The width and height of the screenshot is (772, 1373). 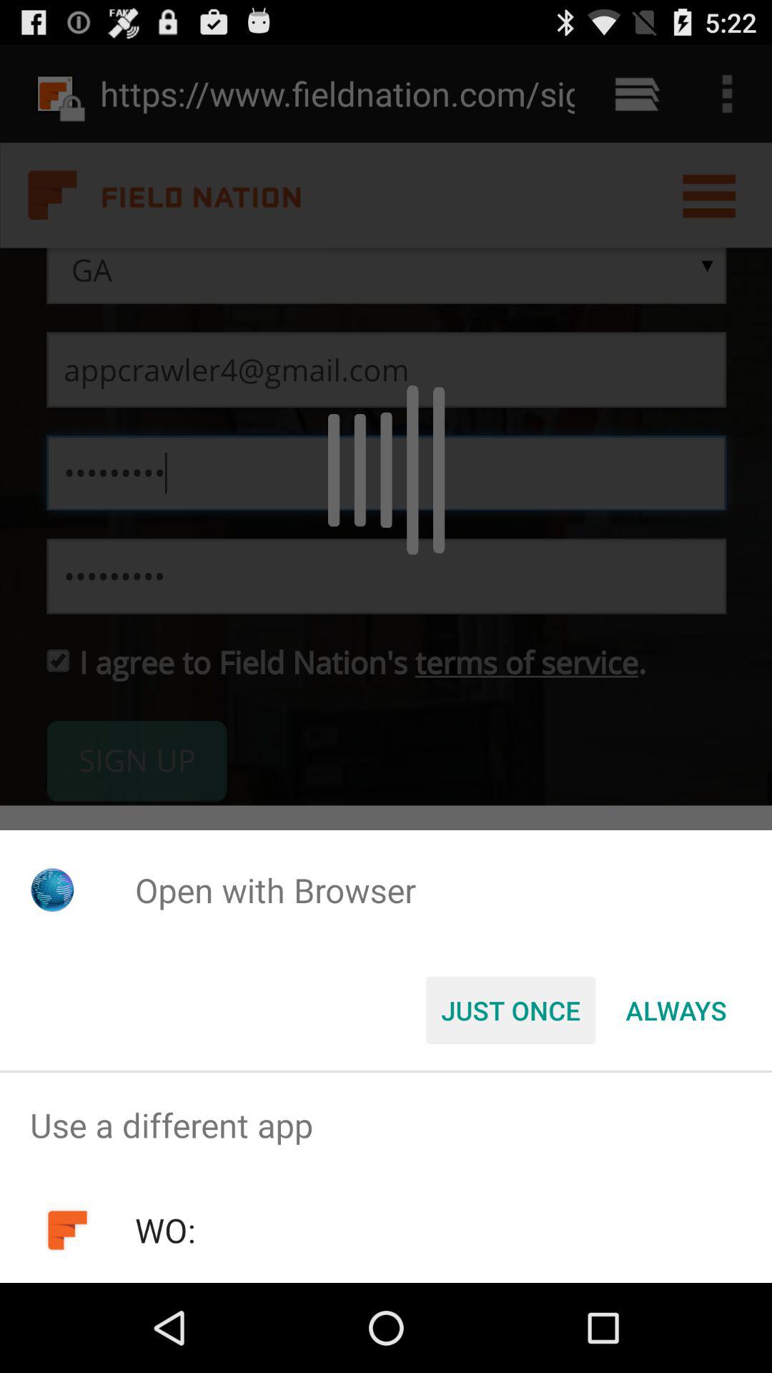 I want to click on scroll until the wo:, so click(x=164, y=1230).